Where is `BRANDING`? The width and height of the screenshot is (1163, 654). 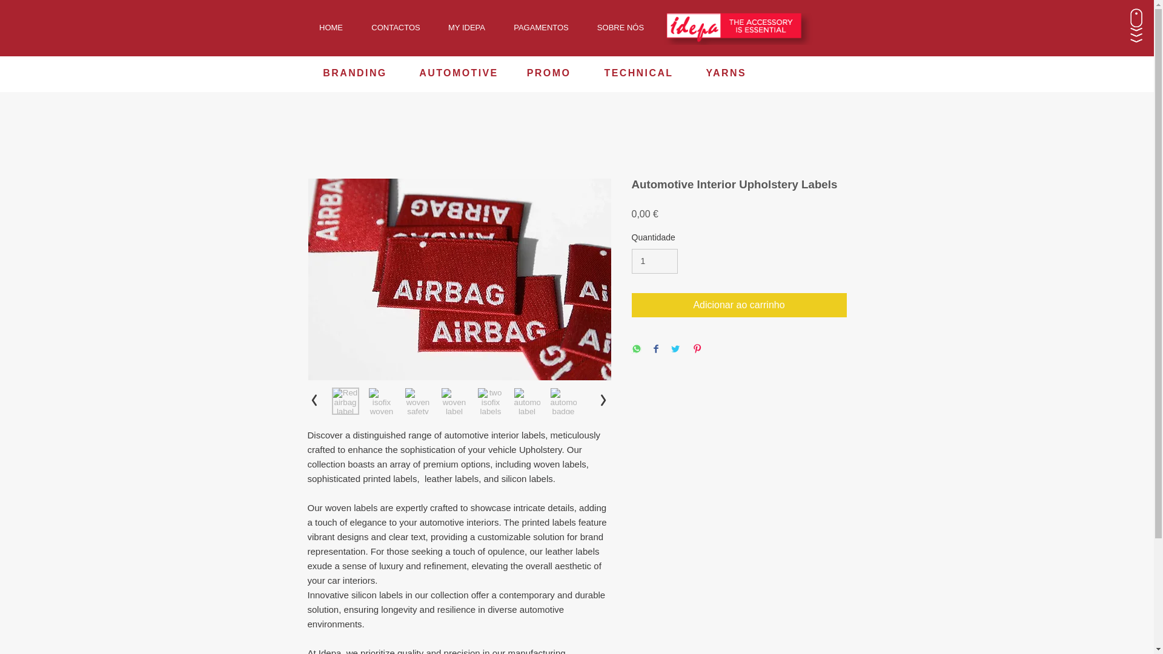
BRANDING is located at coordinates (354, 73).